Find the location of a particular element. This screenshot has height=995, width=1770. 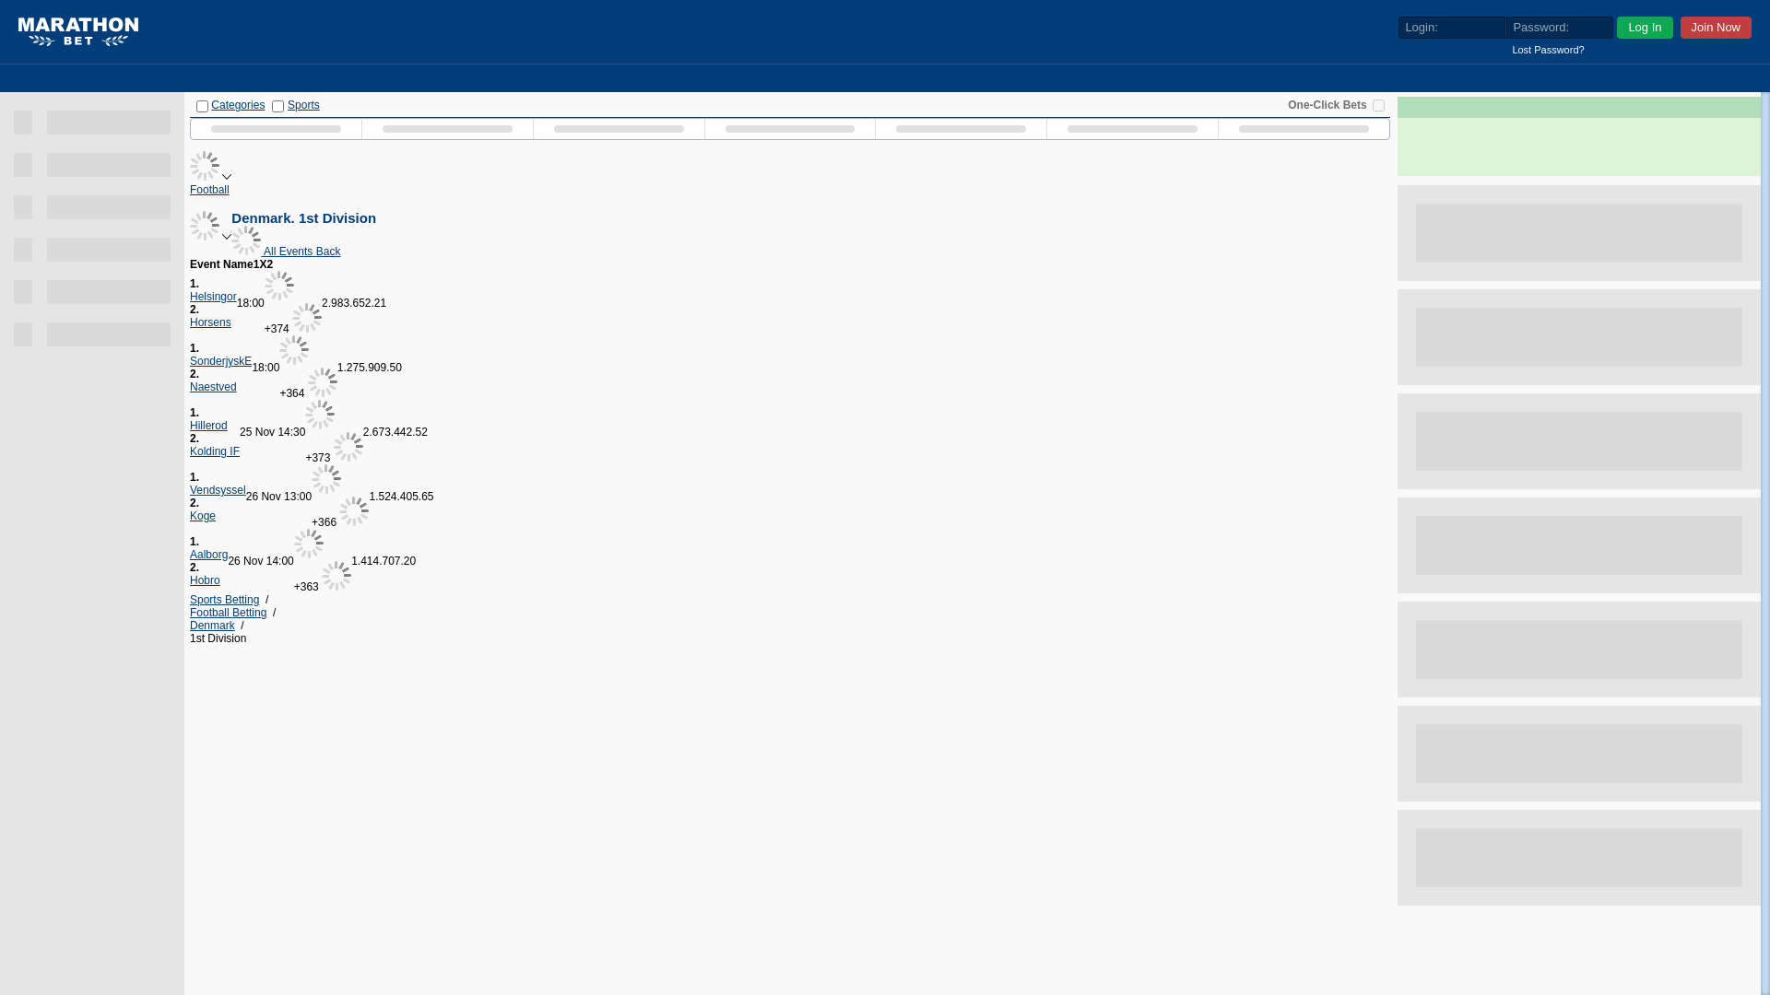

Log In is located at coordinates (1645, 28).